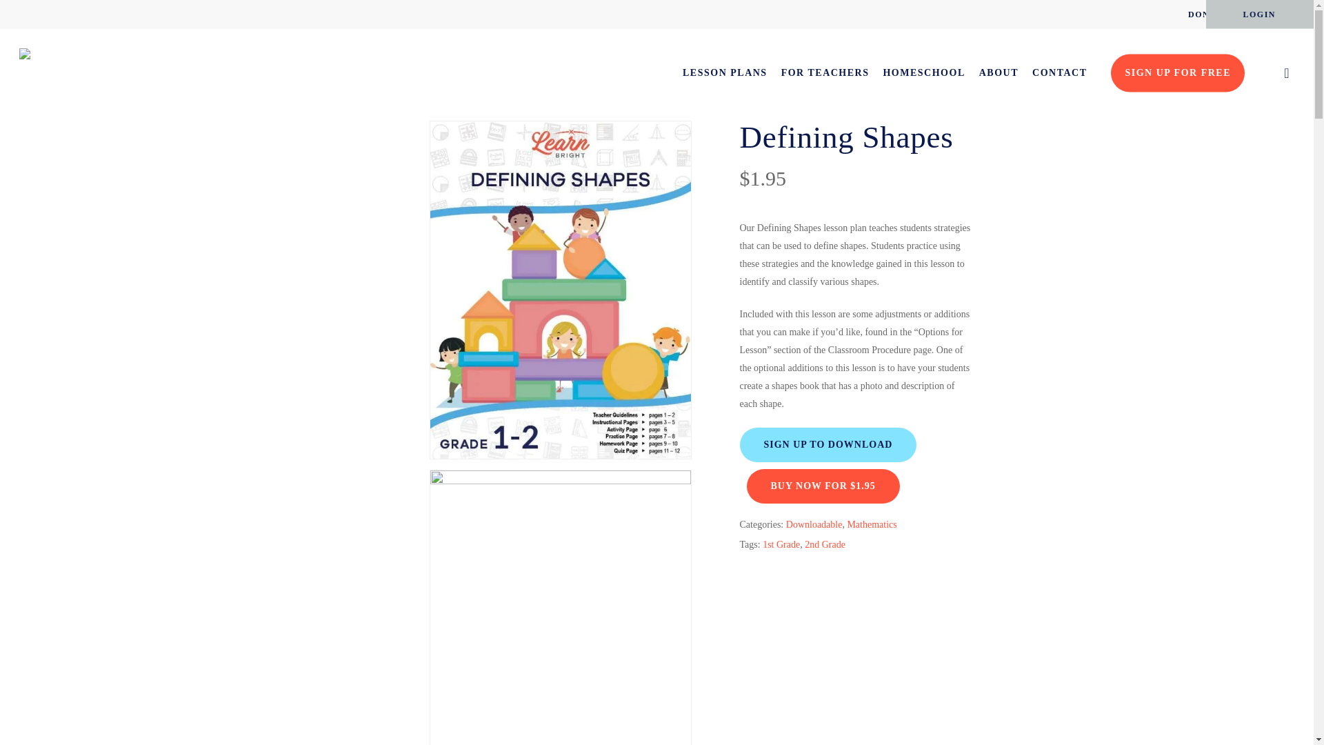 Image resolution: width=1324 pixels, height=745 pixels. I want to click on DONATE, so click(1208, 14).